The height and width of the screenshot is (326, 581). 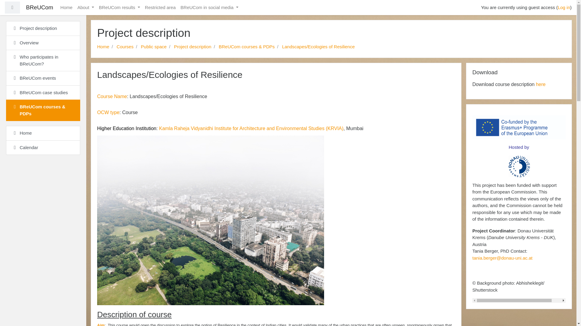 I want to click on Project description, so click(x=192, y=46).